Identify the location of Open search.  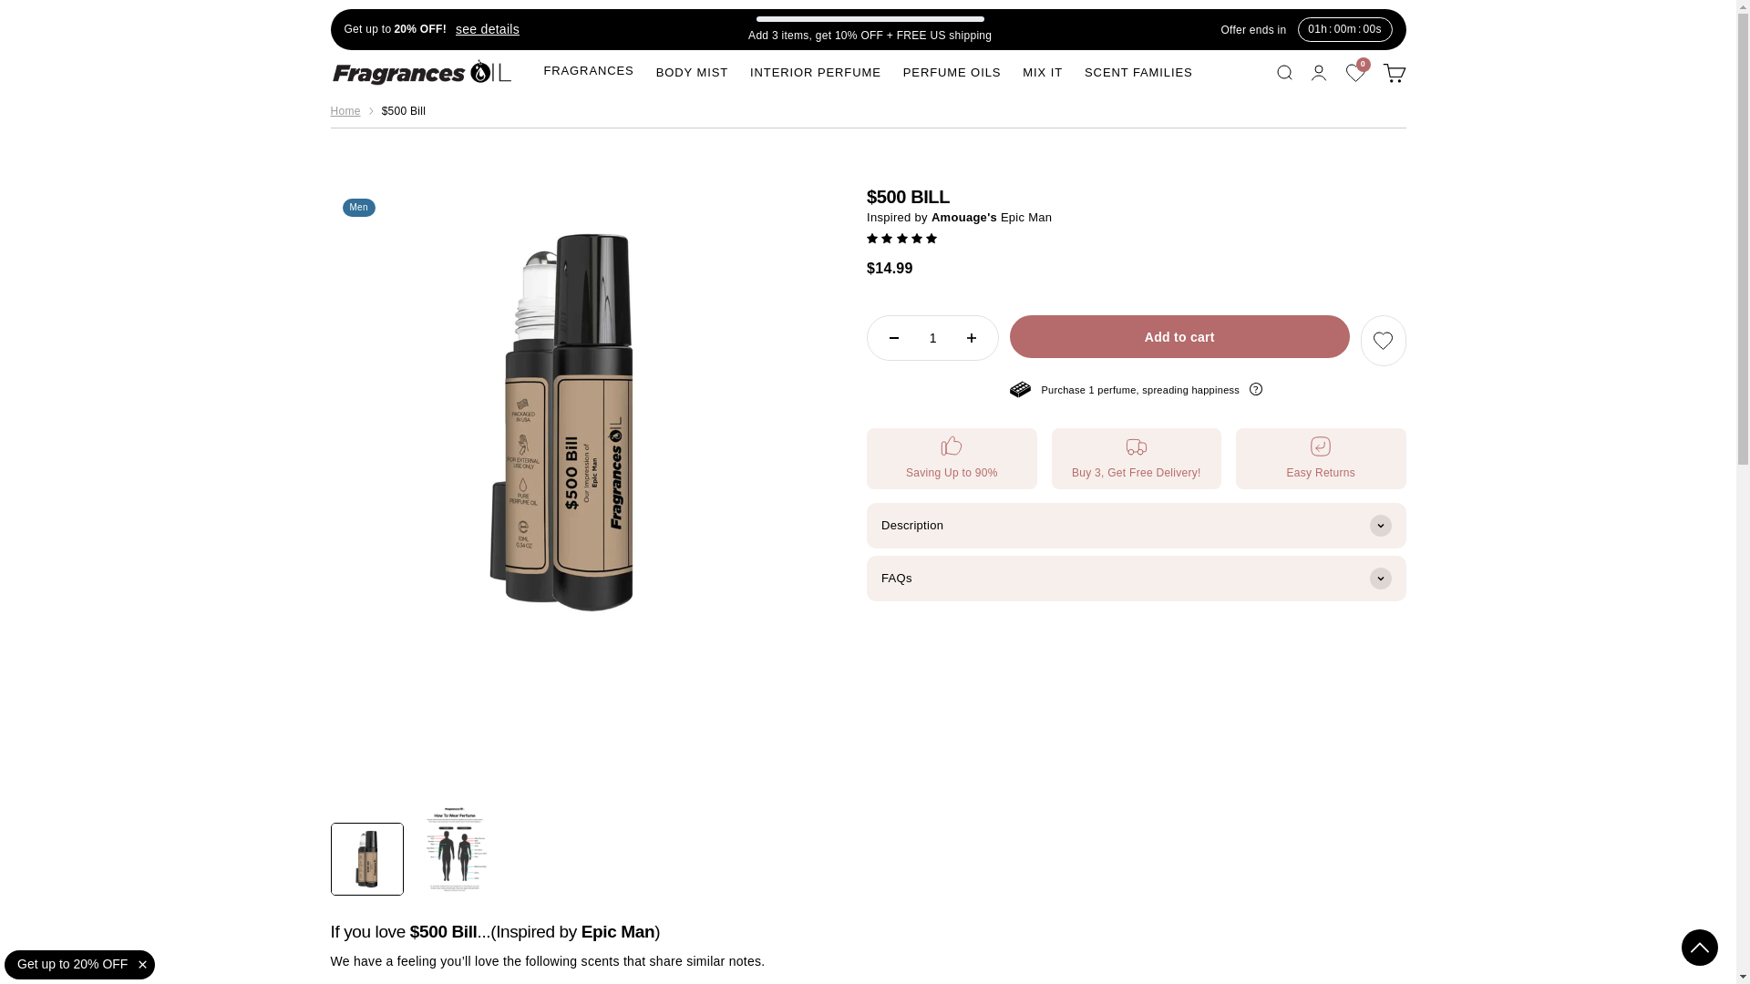
(1283, 71).